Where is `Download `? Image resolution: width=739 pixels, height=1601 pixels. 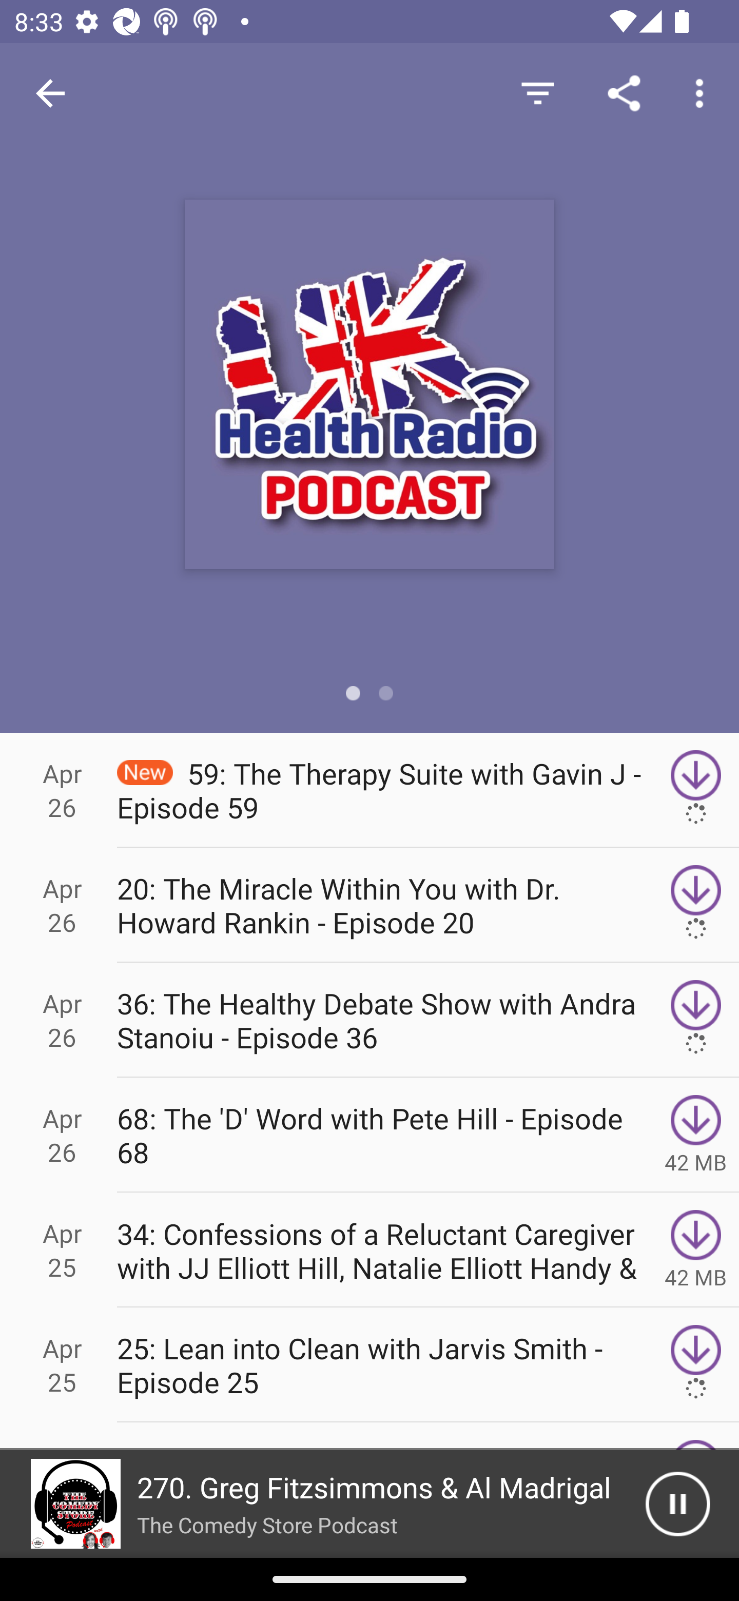
Download  is located at coordinates (696, 904).